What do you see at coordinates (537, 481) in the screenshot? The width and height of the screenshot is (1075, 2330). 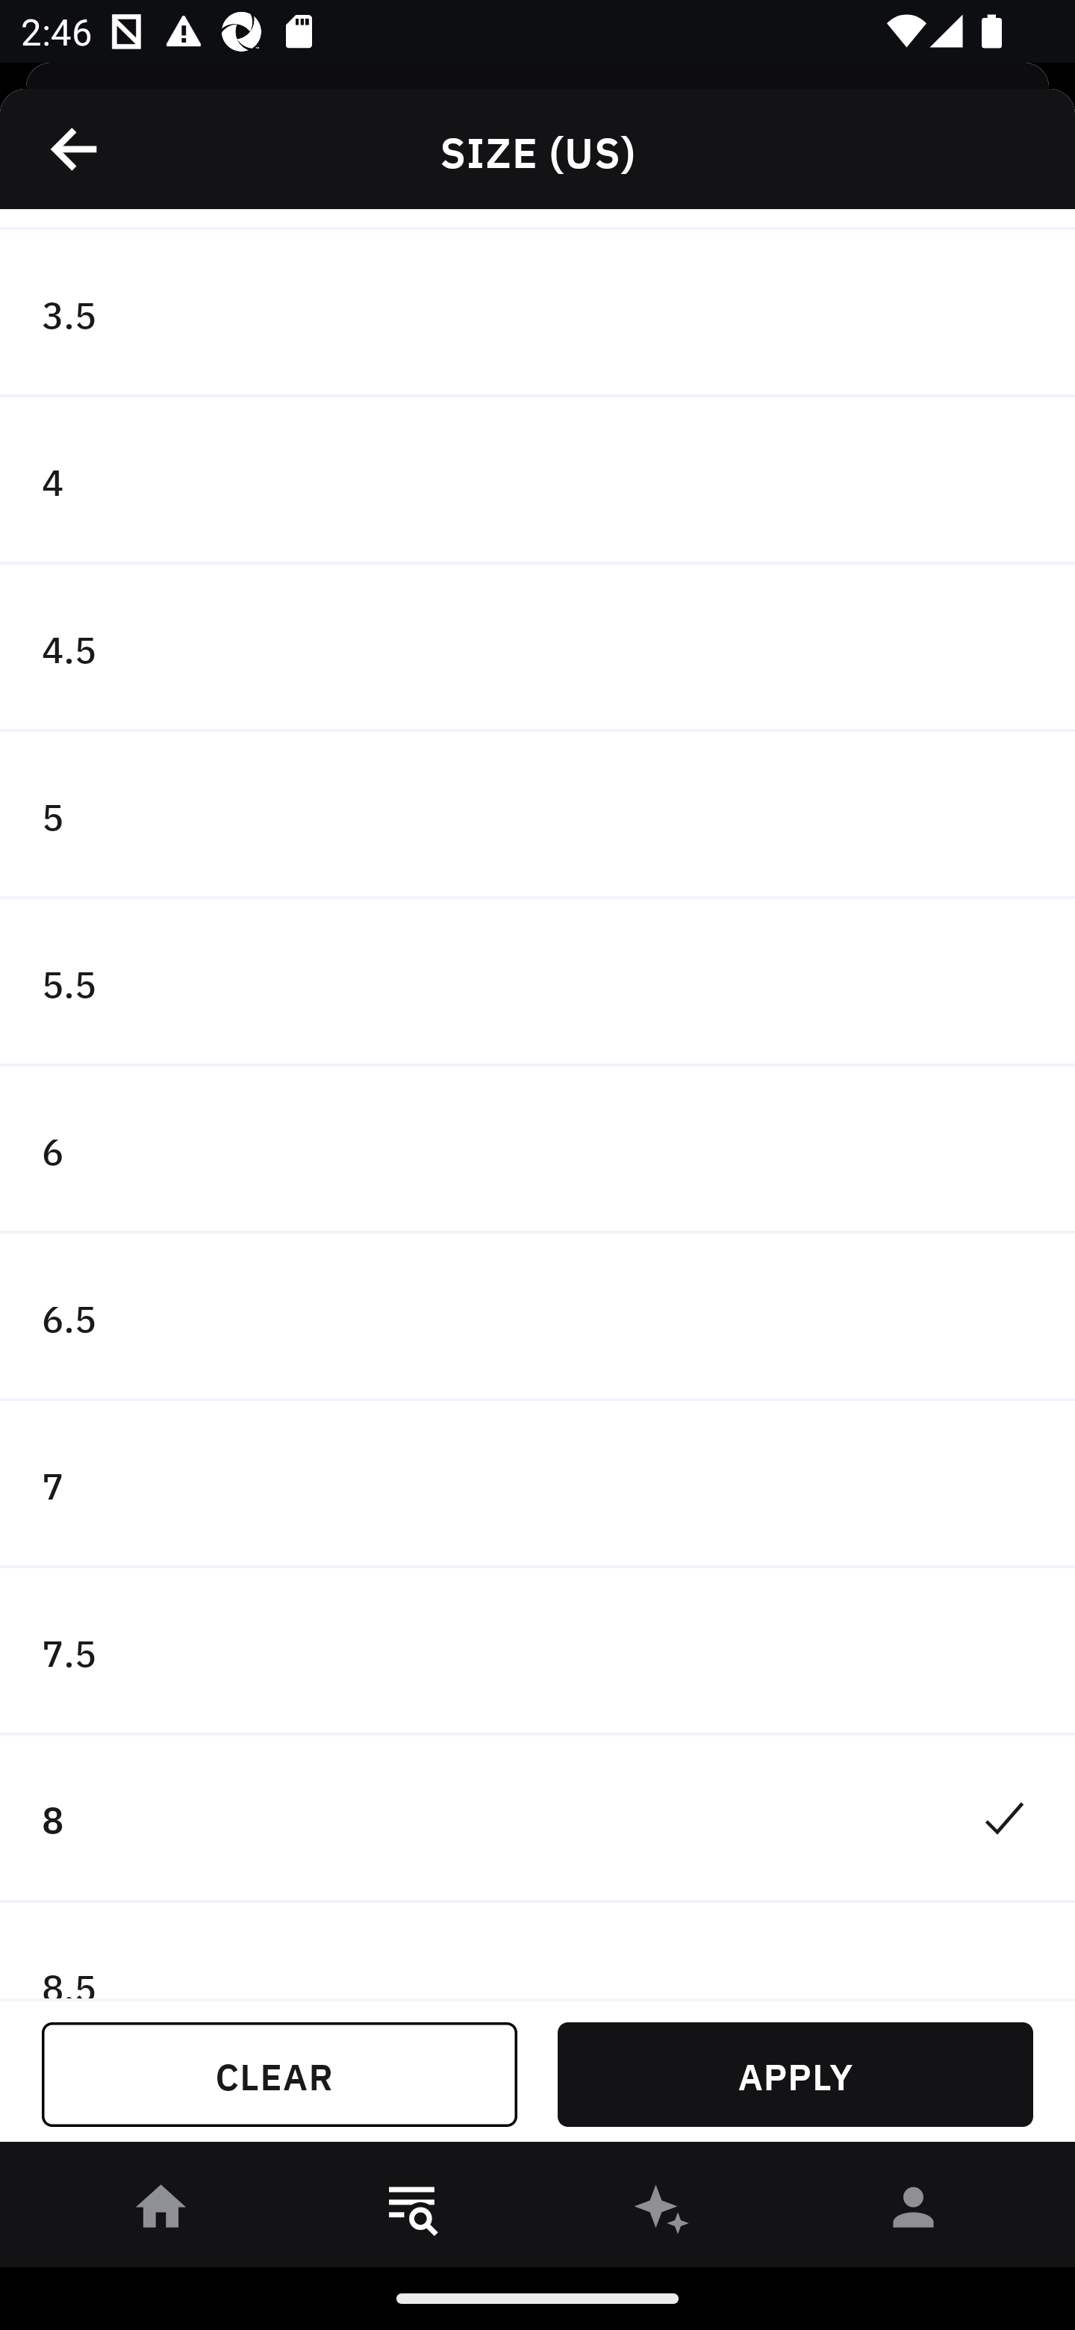 I see `4` at bounding box center [537, 481].